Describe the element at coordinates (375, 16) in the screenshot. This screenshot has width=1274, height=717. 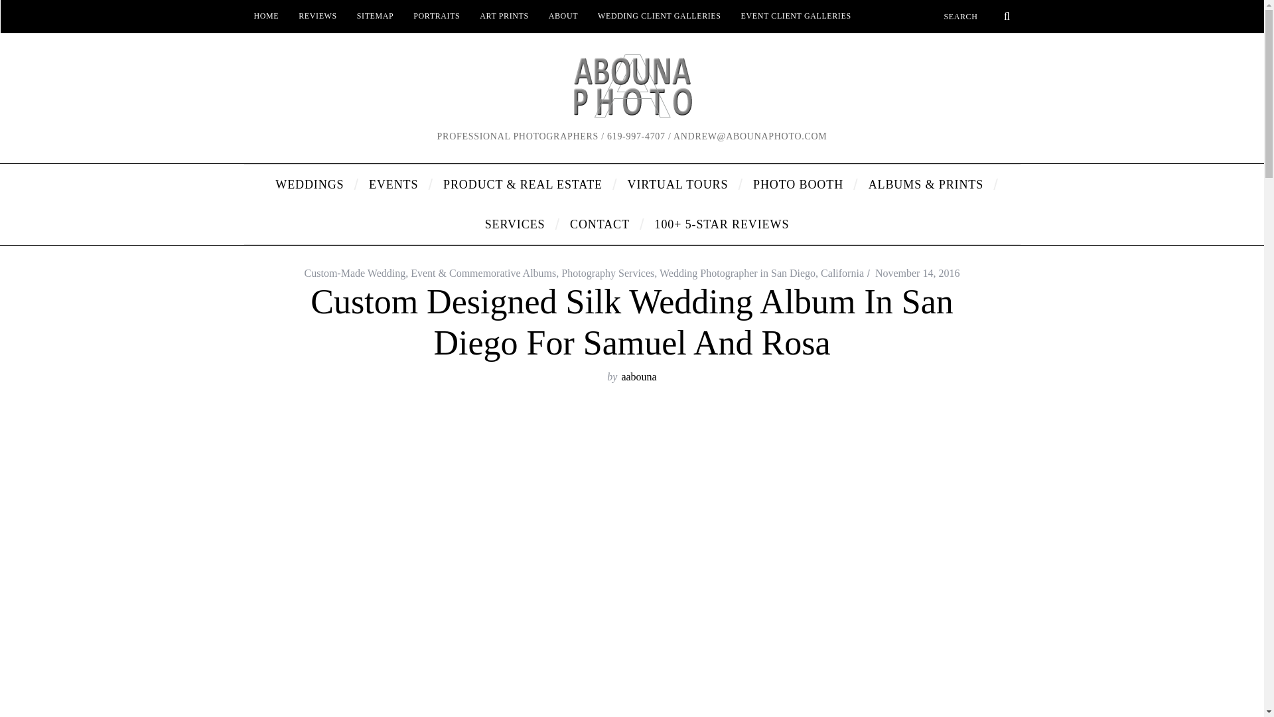
I see `SITEMAP` at that location.